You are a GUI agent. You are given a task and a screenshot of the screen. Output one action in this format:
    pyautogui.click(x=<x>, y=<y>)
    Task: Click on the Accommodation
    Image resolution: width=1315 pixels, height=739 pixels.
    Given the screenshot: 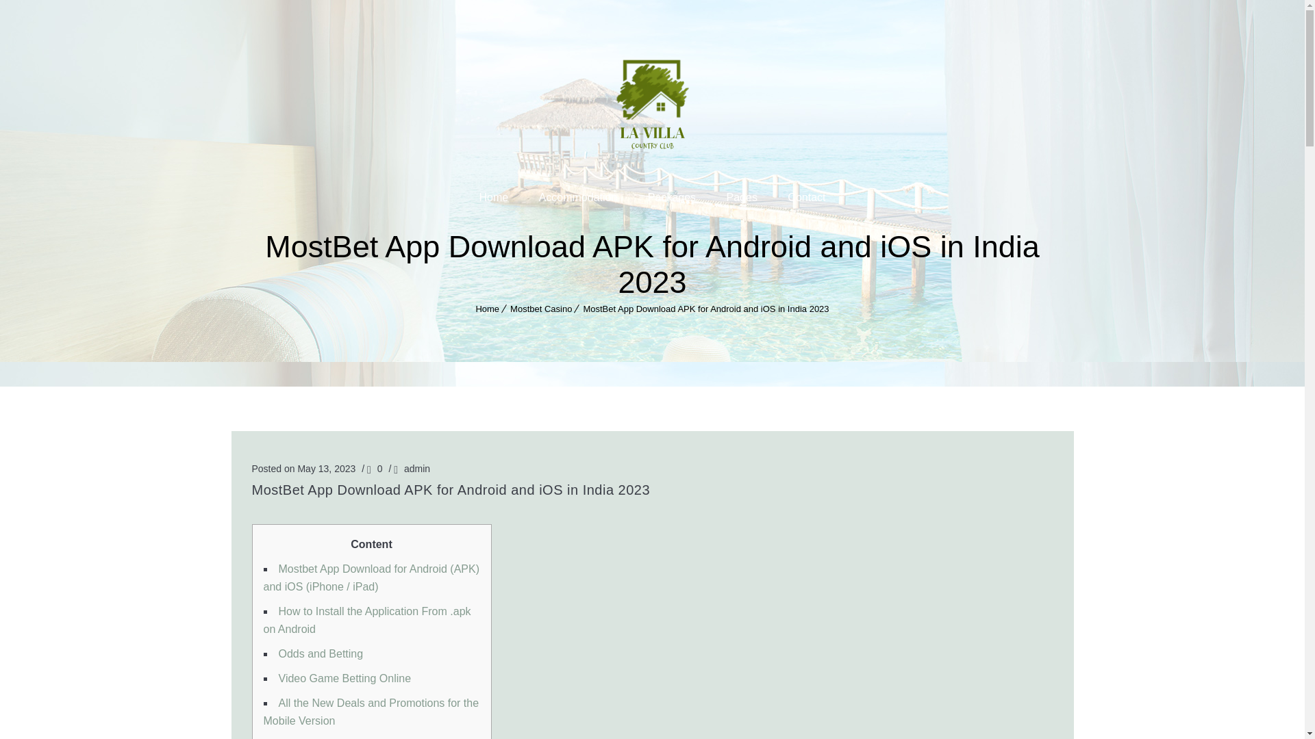 What is the action you would take?
    pyautogui.click(x=578, y=197)
    